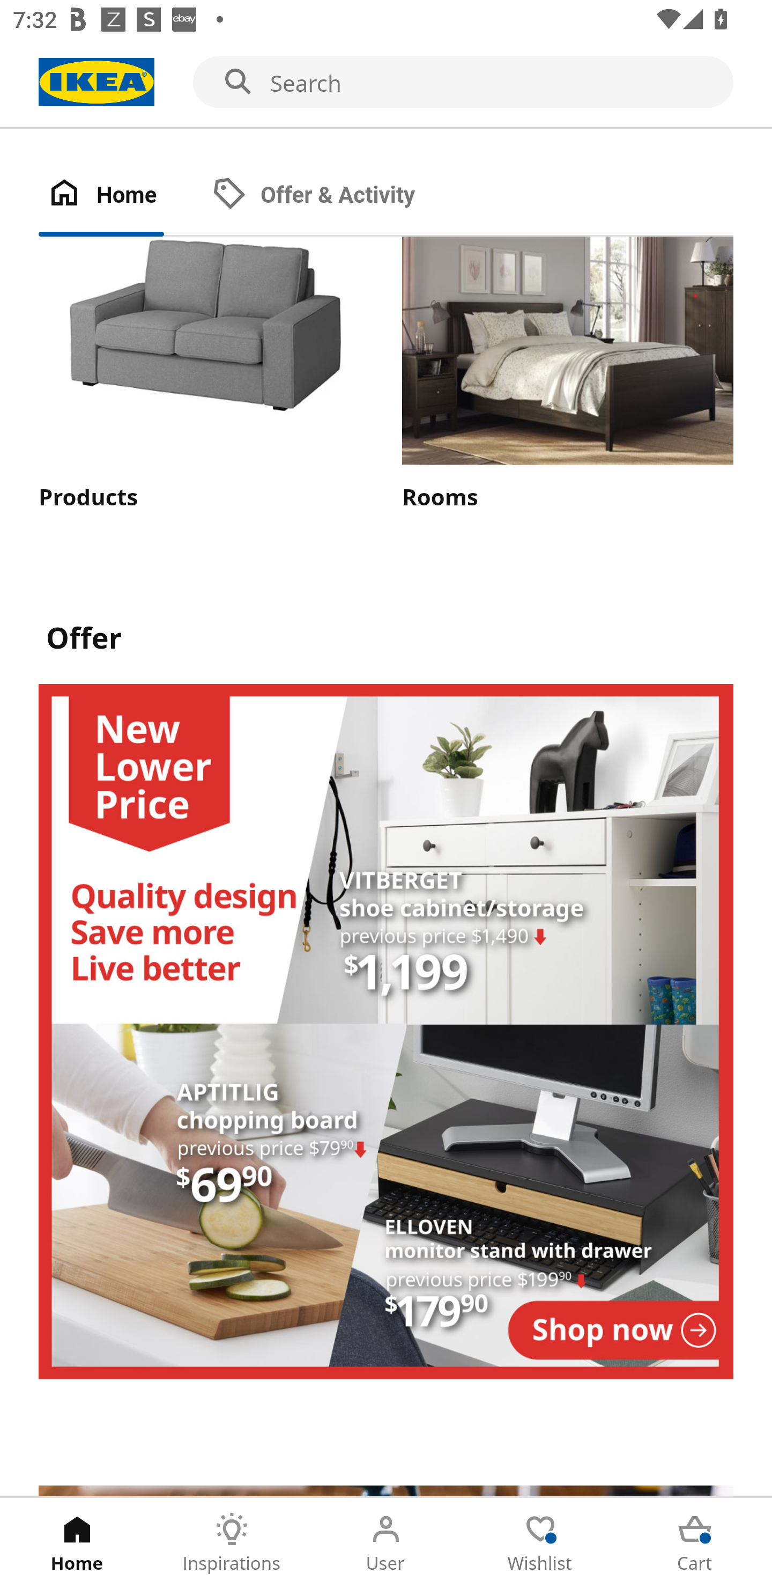  Describe the element at coordinates (386, 1543) in the screenshot. I see `User
Tab 3 of 5` at that location.